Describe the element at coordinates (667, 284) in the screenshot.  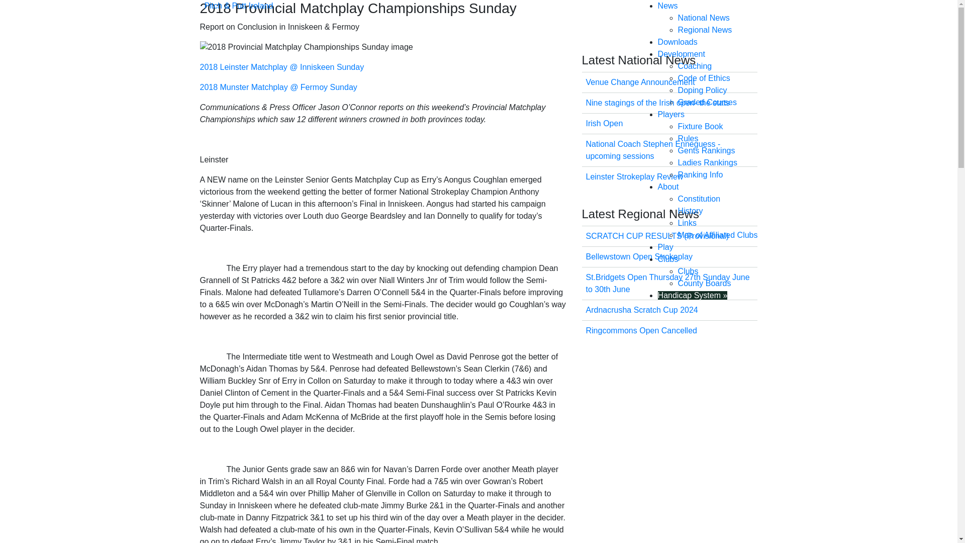
I see `St.Bridgets Open Thursday 27th Sunday June to 30th June` at that location.